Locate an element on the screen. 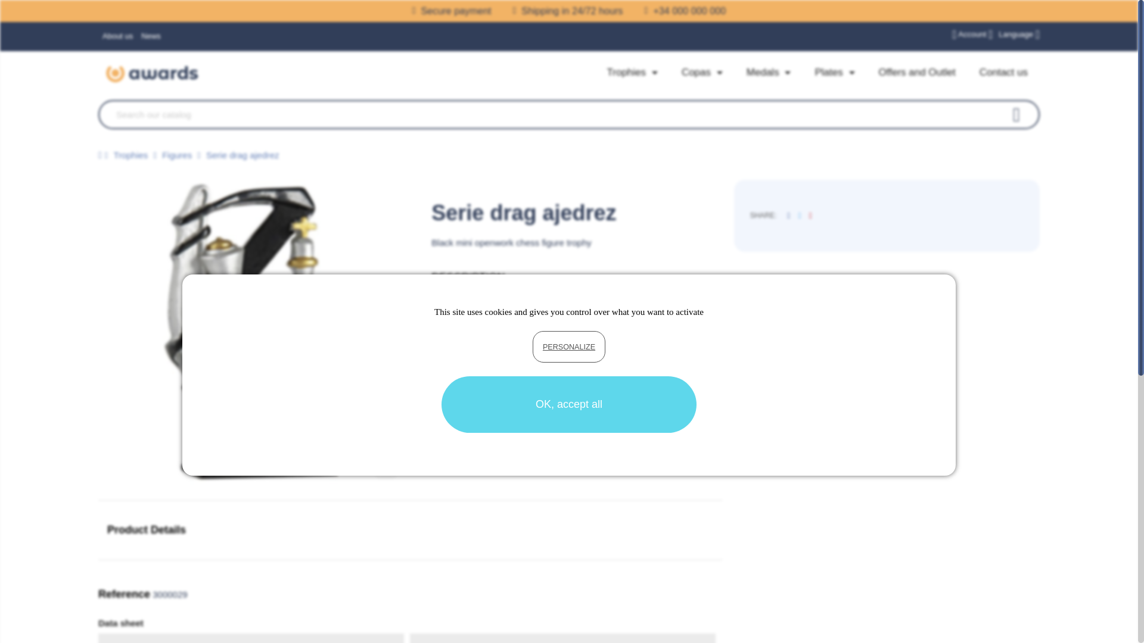  Language is located at coordinates (1019, 33).